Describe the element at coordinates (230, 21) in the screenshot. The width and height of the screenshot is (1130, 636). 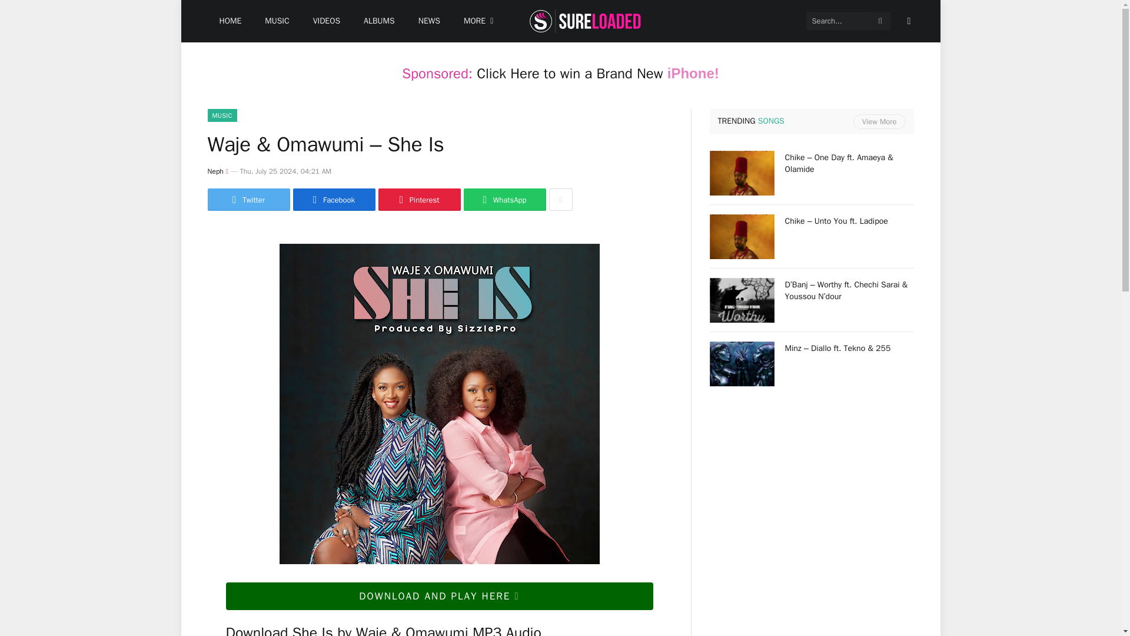
I see `HOME` at that location.